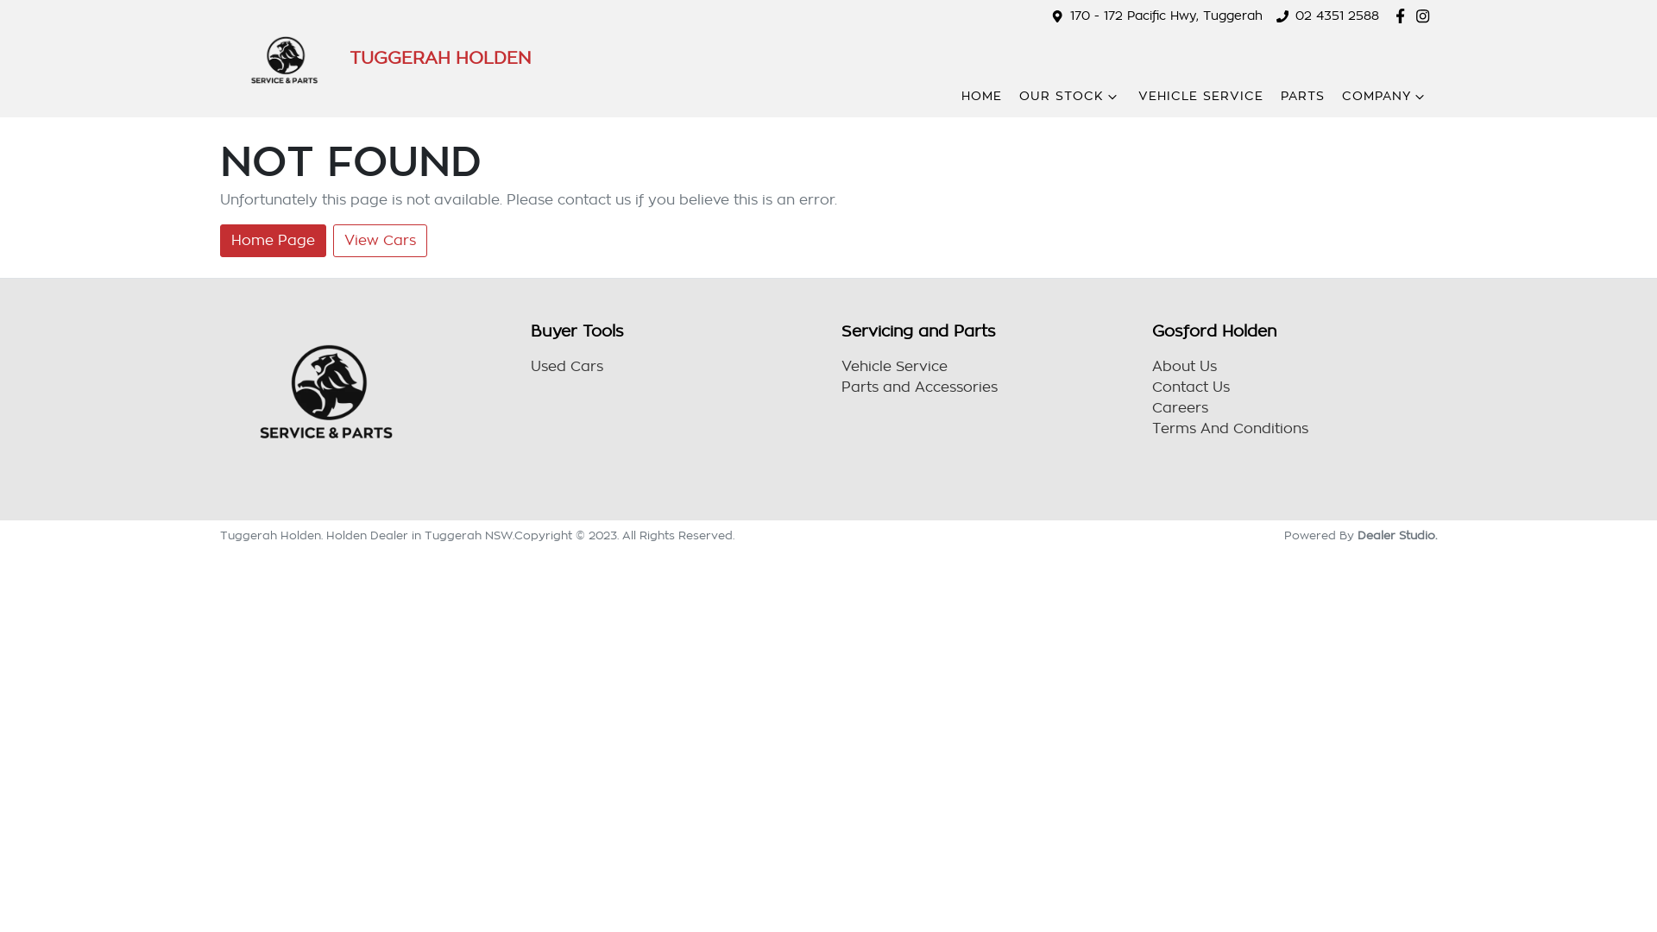 The width and height of the screenshot is (1657, 932). I want to click on Dealer Studio., so click(1397, 535).